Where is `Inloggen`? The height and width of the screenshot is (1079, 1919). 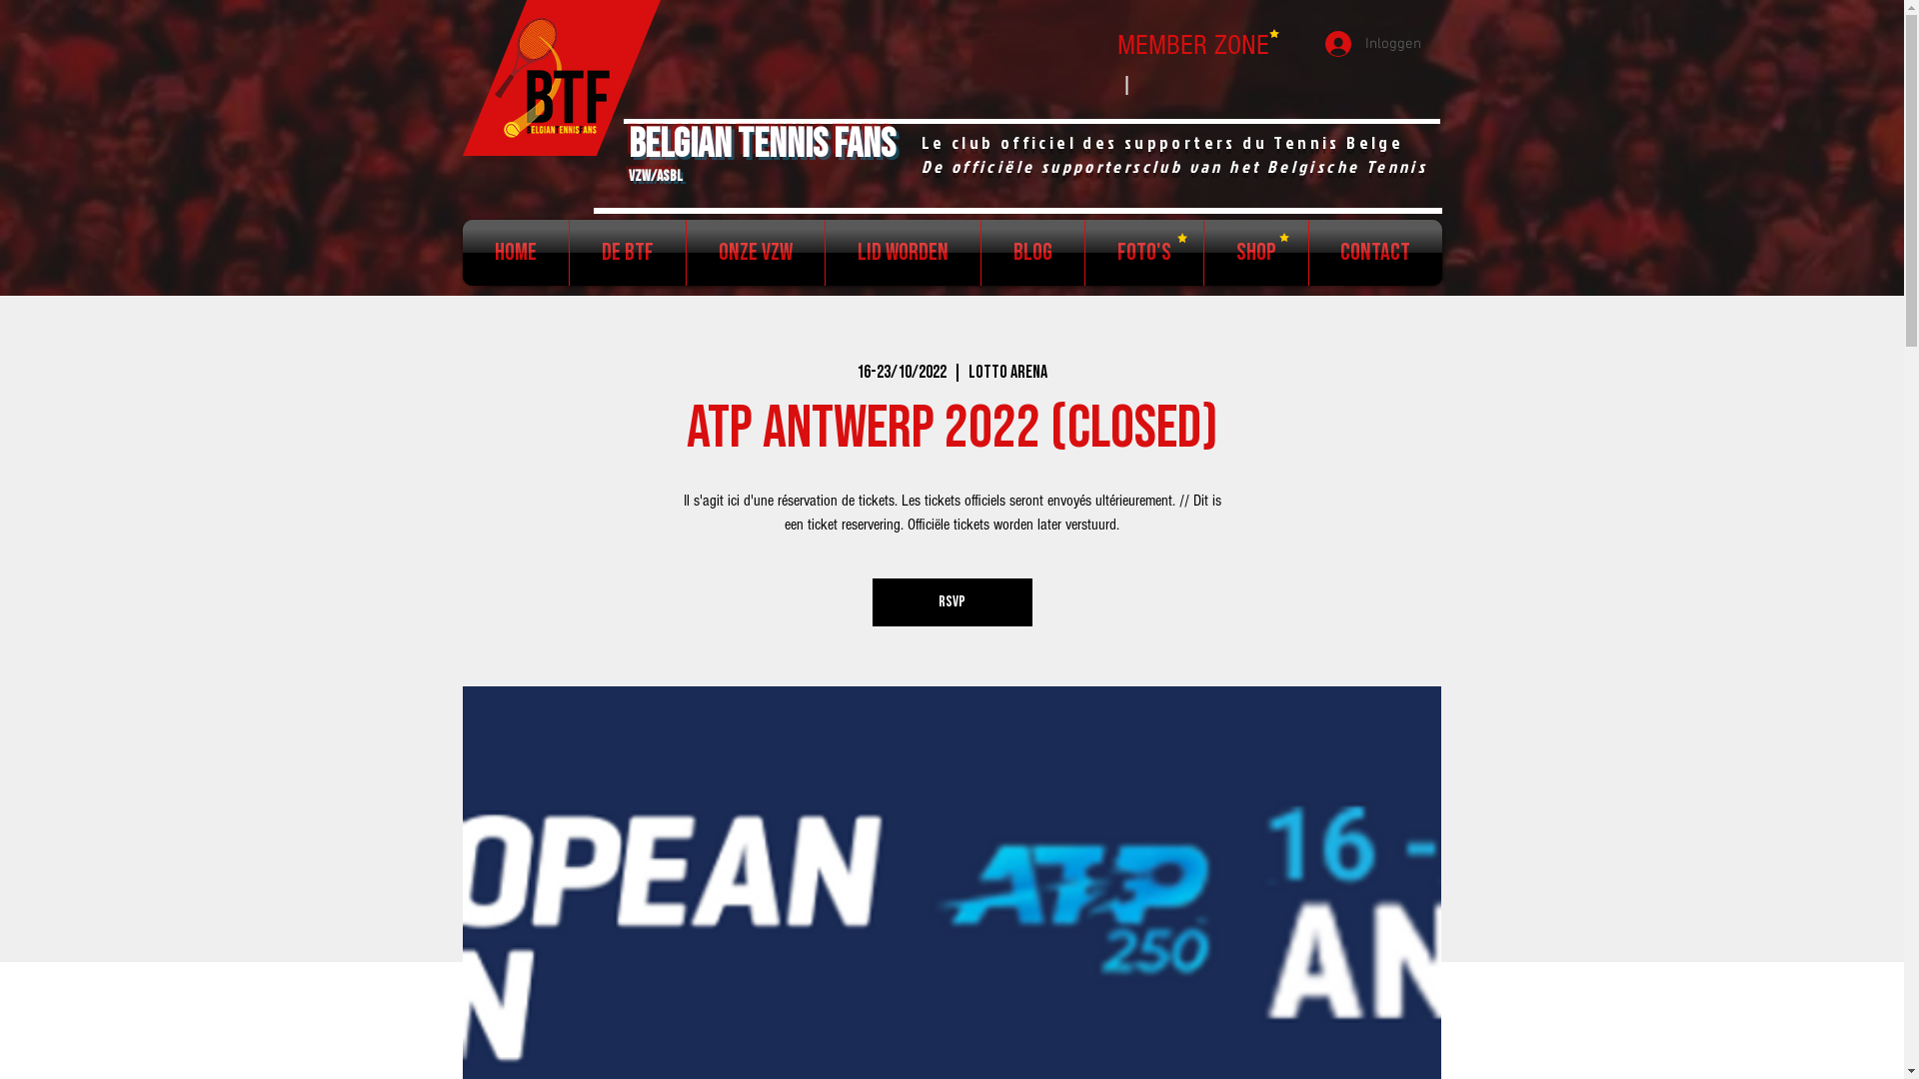 Inloggen is located at coordinates (1373, 44).